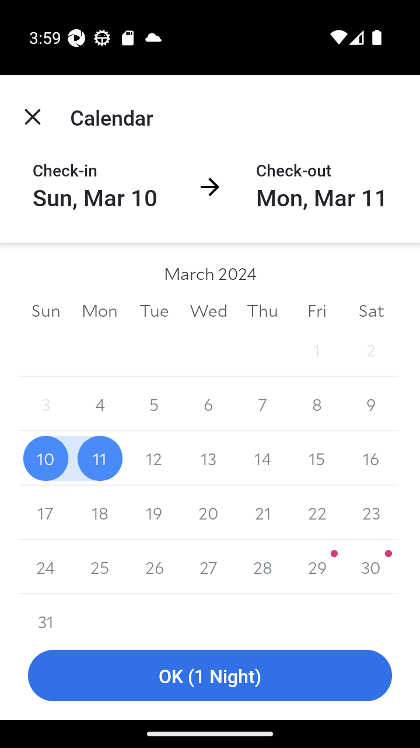 The image size is (420, 748). Describe the element at coordinates (316, 512) in the screenshot. I see `22 22 March 2024` at that location.